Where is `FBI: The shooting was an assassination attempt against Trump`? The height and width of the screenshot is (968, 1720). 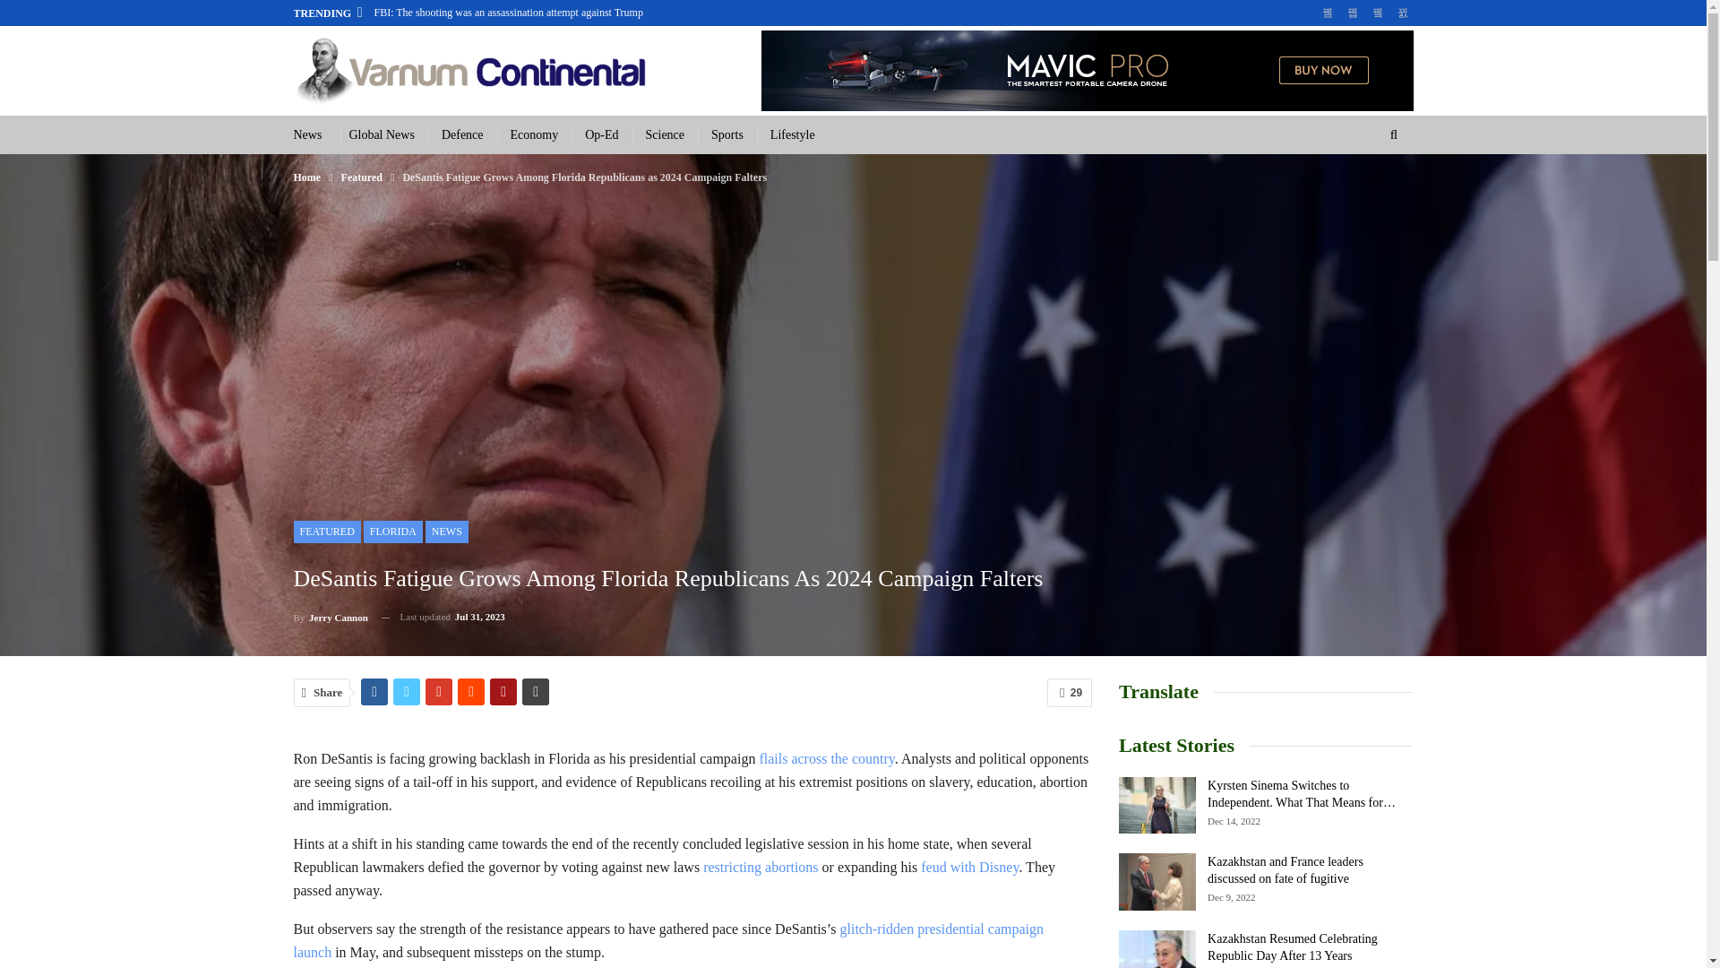 FBI: The shooting was an assassination attempt against Trump is located at coordinates (509, 12).